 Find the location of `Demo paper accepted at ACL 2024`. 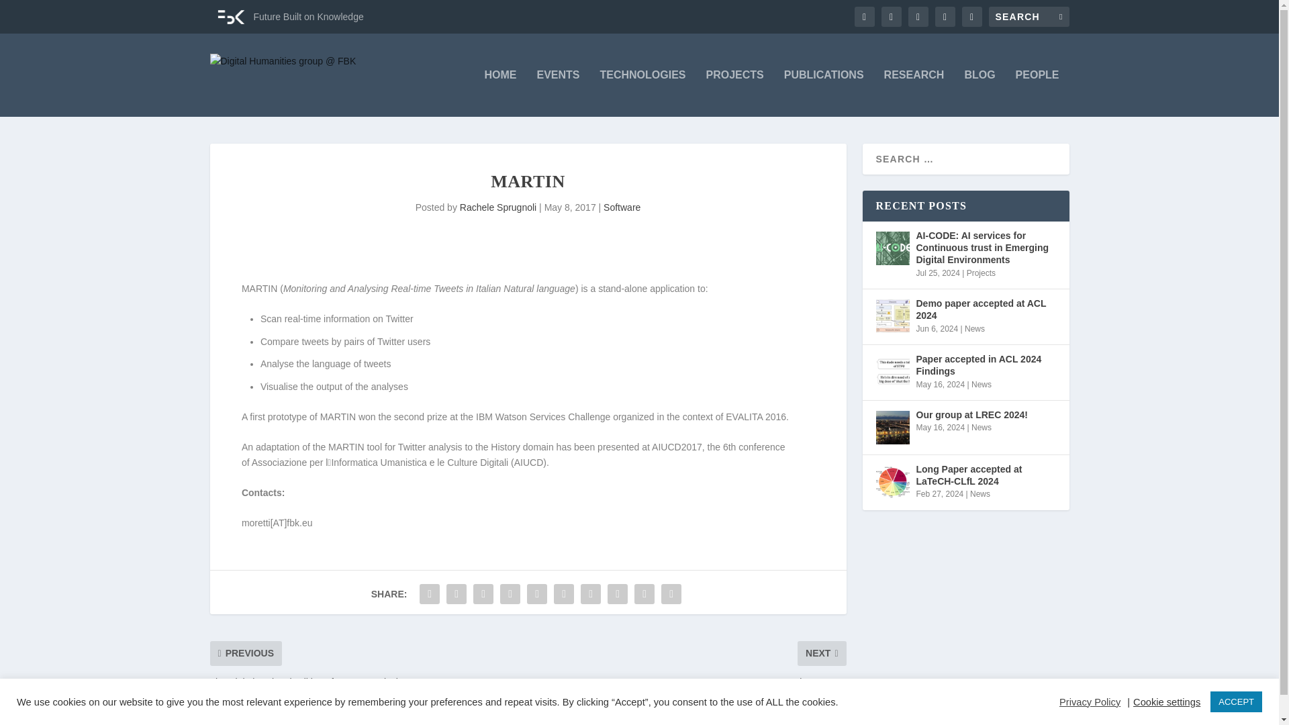

Demo paper accepted at ACL 2024 is located at coordinates (892, 316).